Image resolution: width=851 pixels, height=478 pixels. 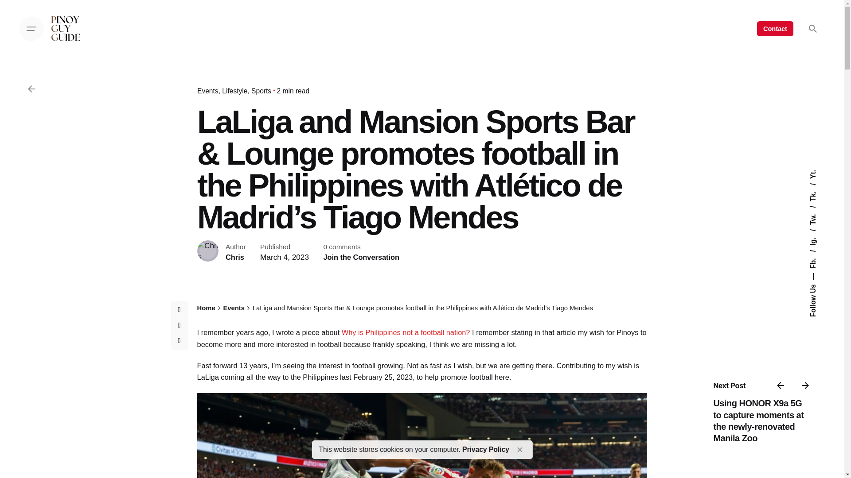 I want to click on Ig., so click(x=817, y=233).